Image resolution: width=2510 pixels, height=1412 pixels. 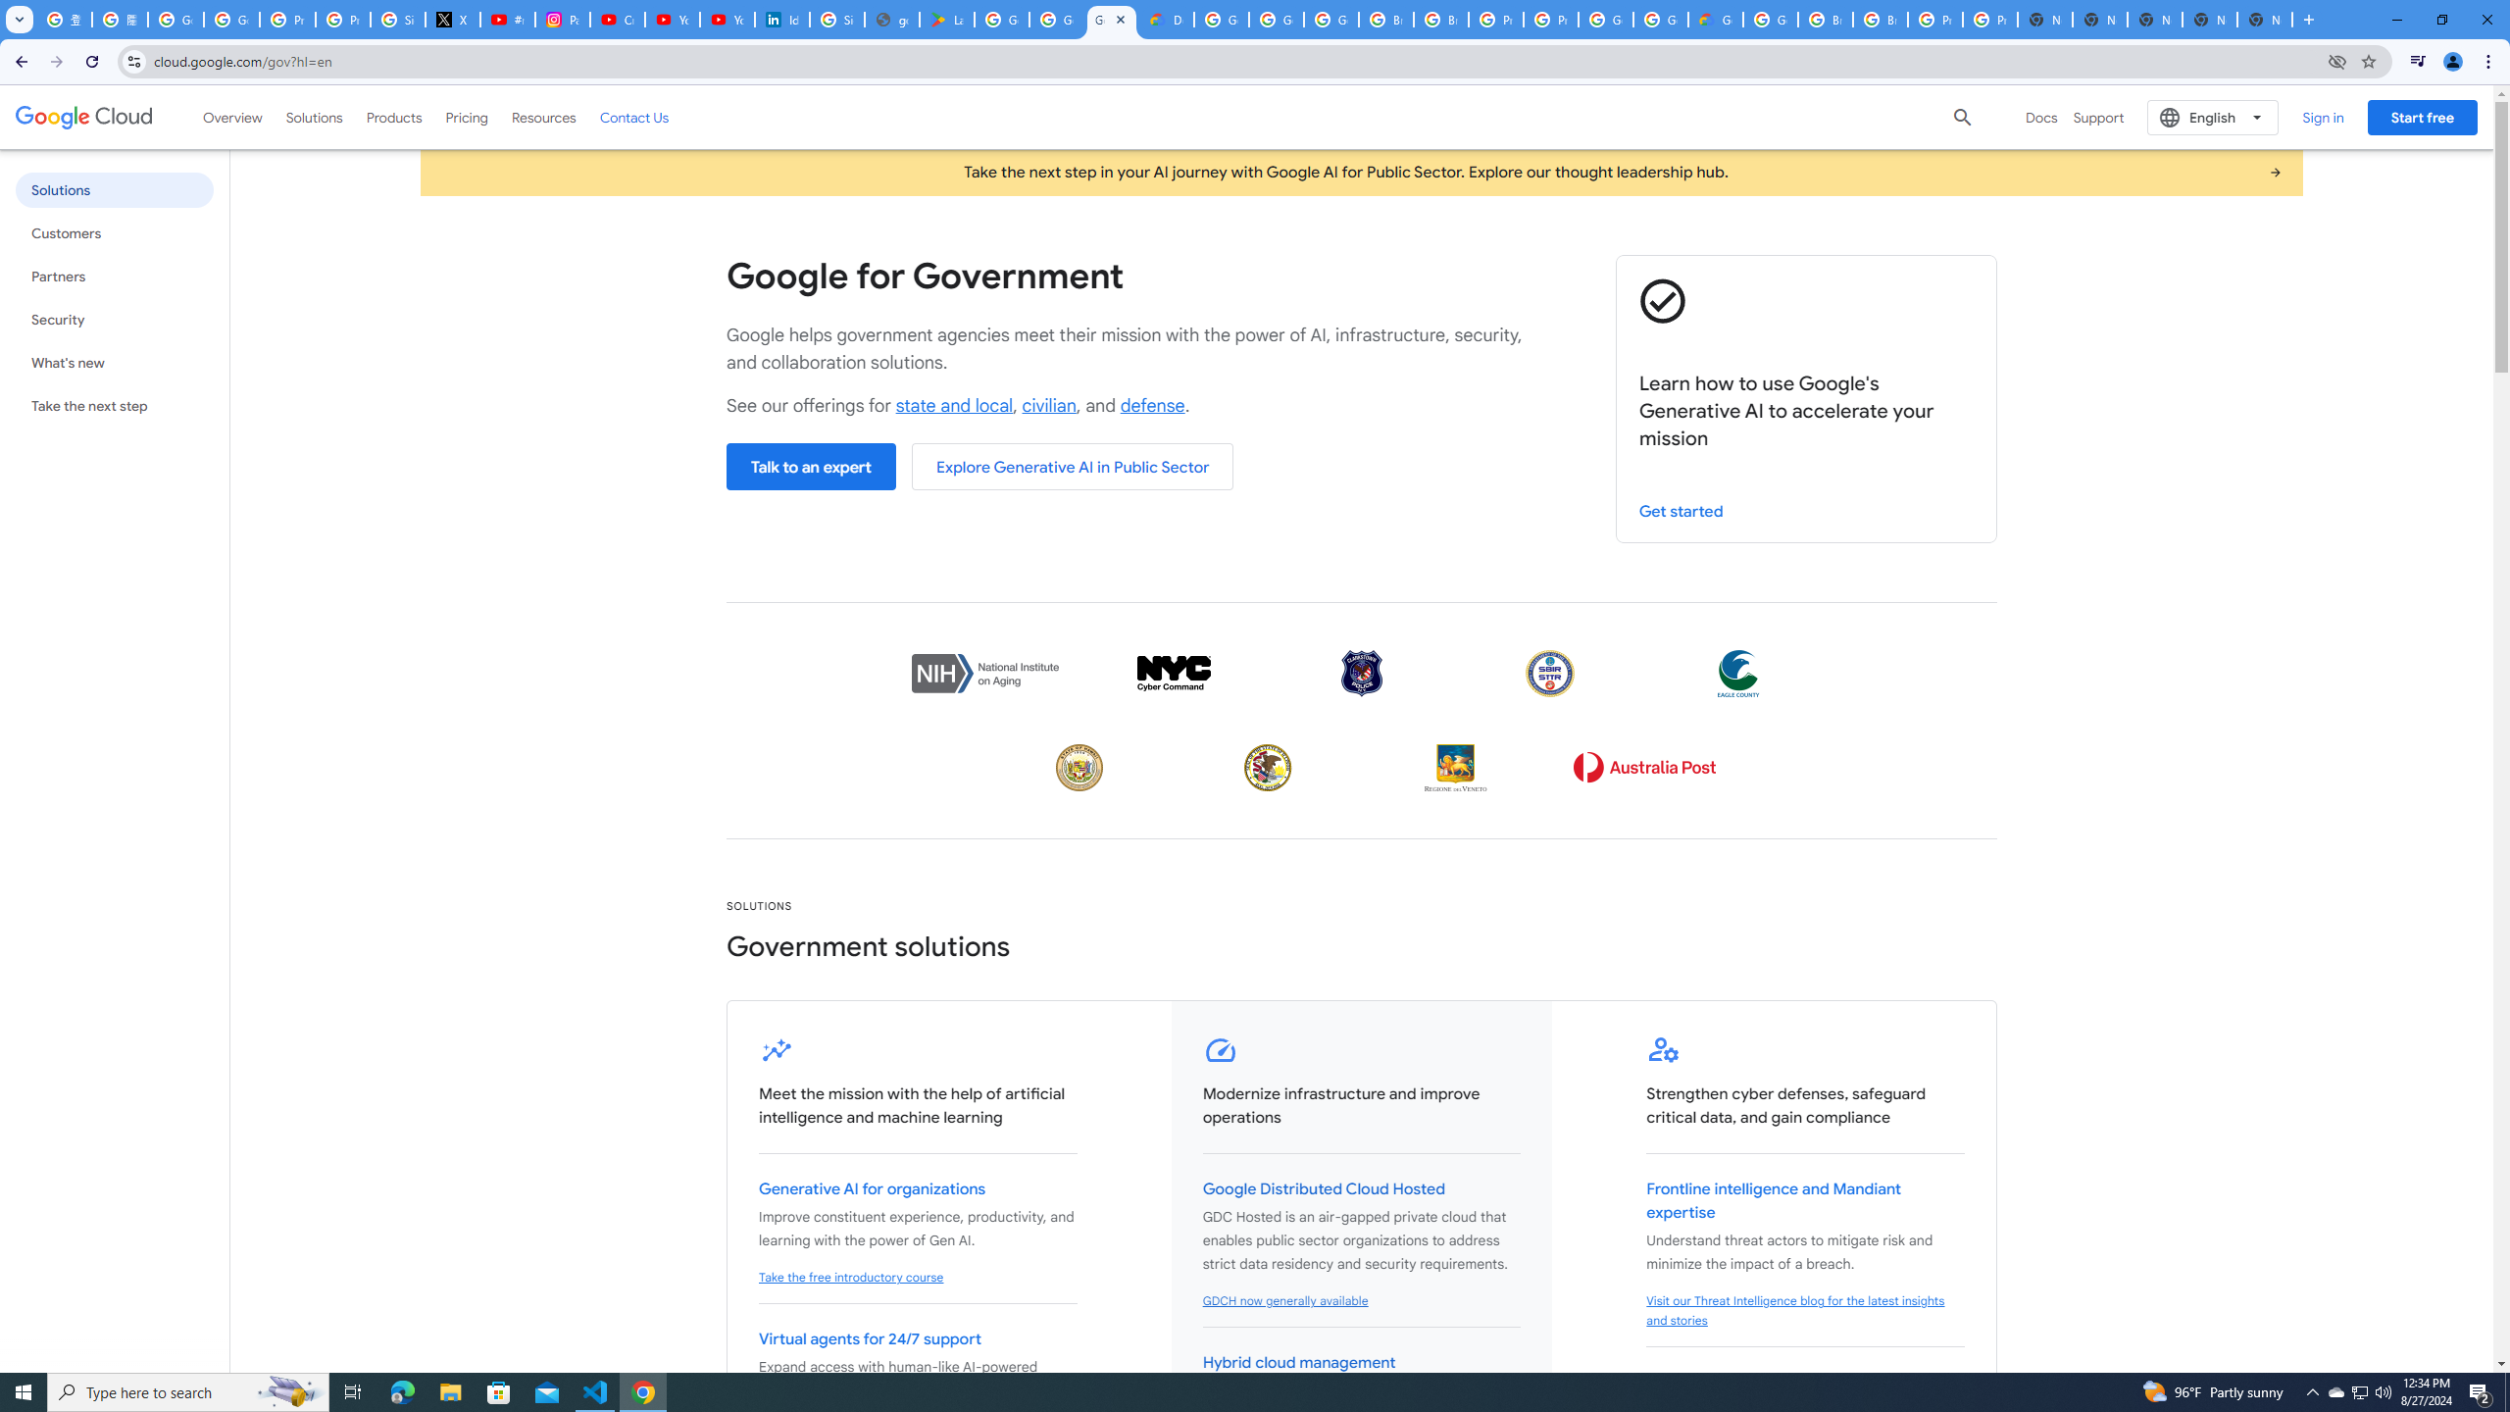 What do you see at coordinates (114, 233) in the screenshot?
I see `Customers` at bounding box center [114, 233].